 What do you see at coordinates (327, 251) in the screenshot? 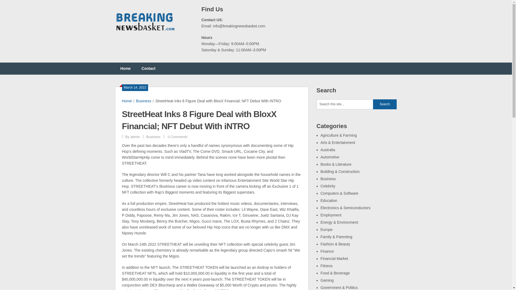
I see `Finance` at bounding box center [327, 251].